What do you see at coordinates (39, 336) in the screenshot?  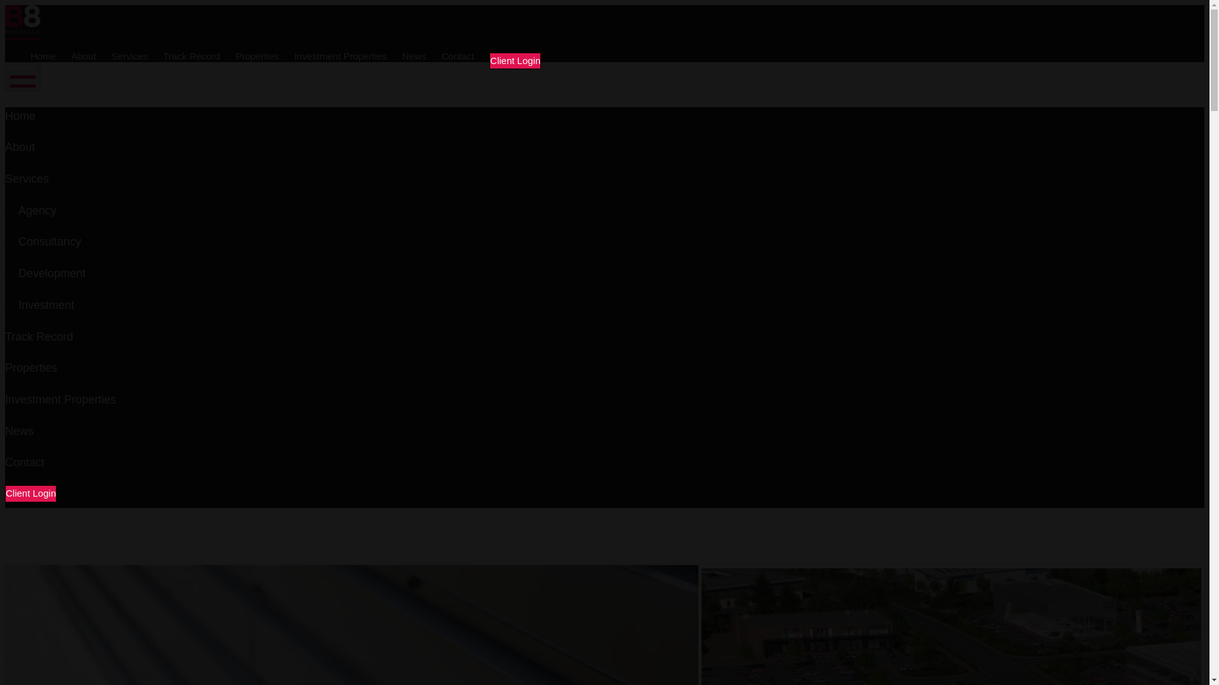 I see `Track Record` at bounding box center [39, 336].